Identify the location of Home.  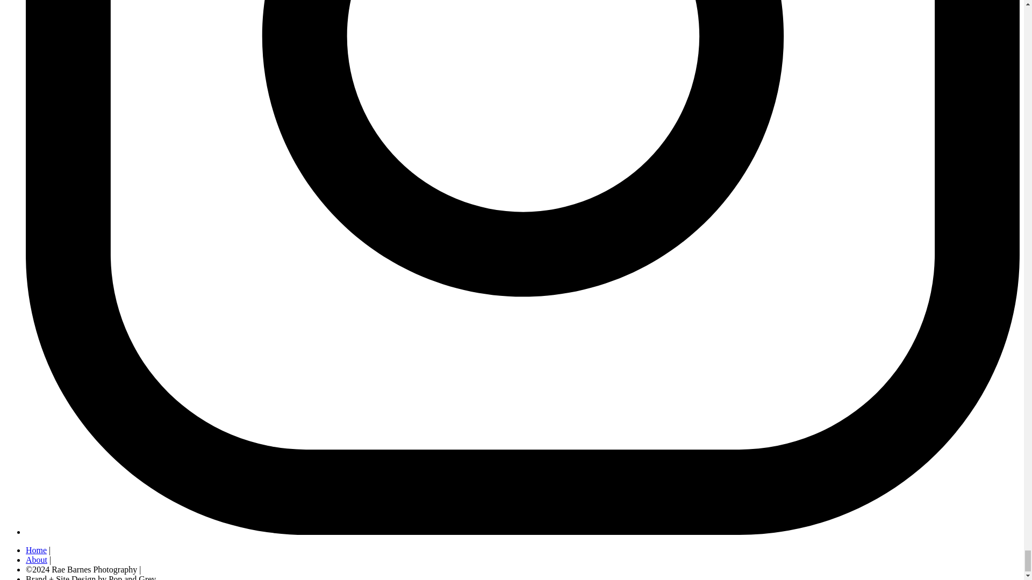
(36, 550).